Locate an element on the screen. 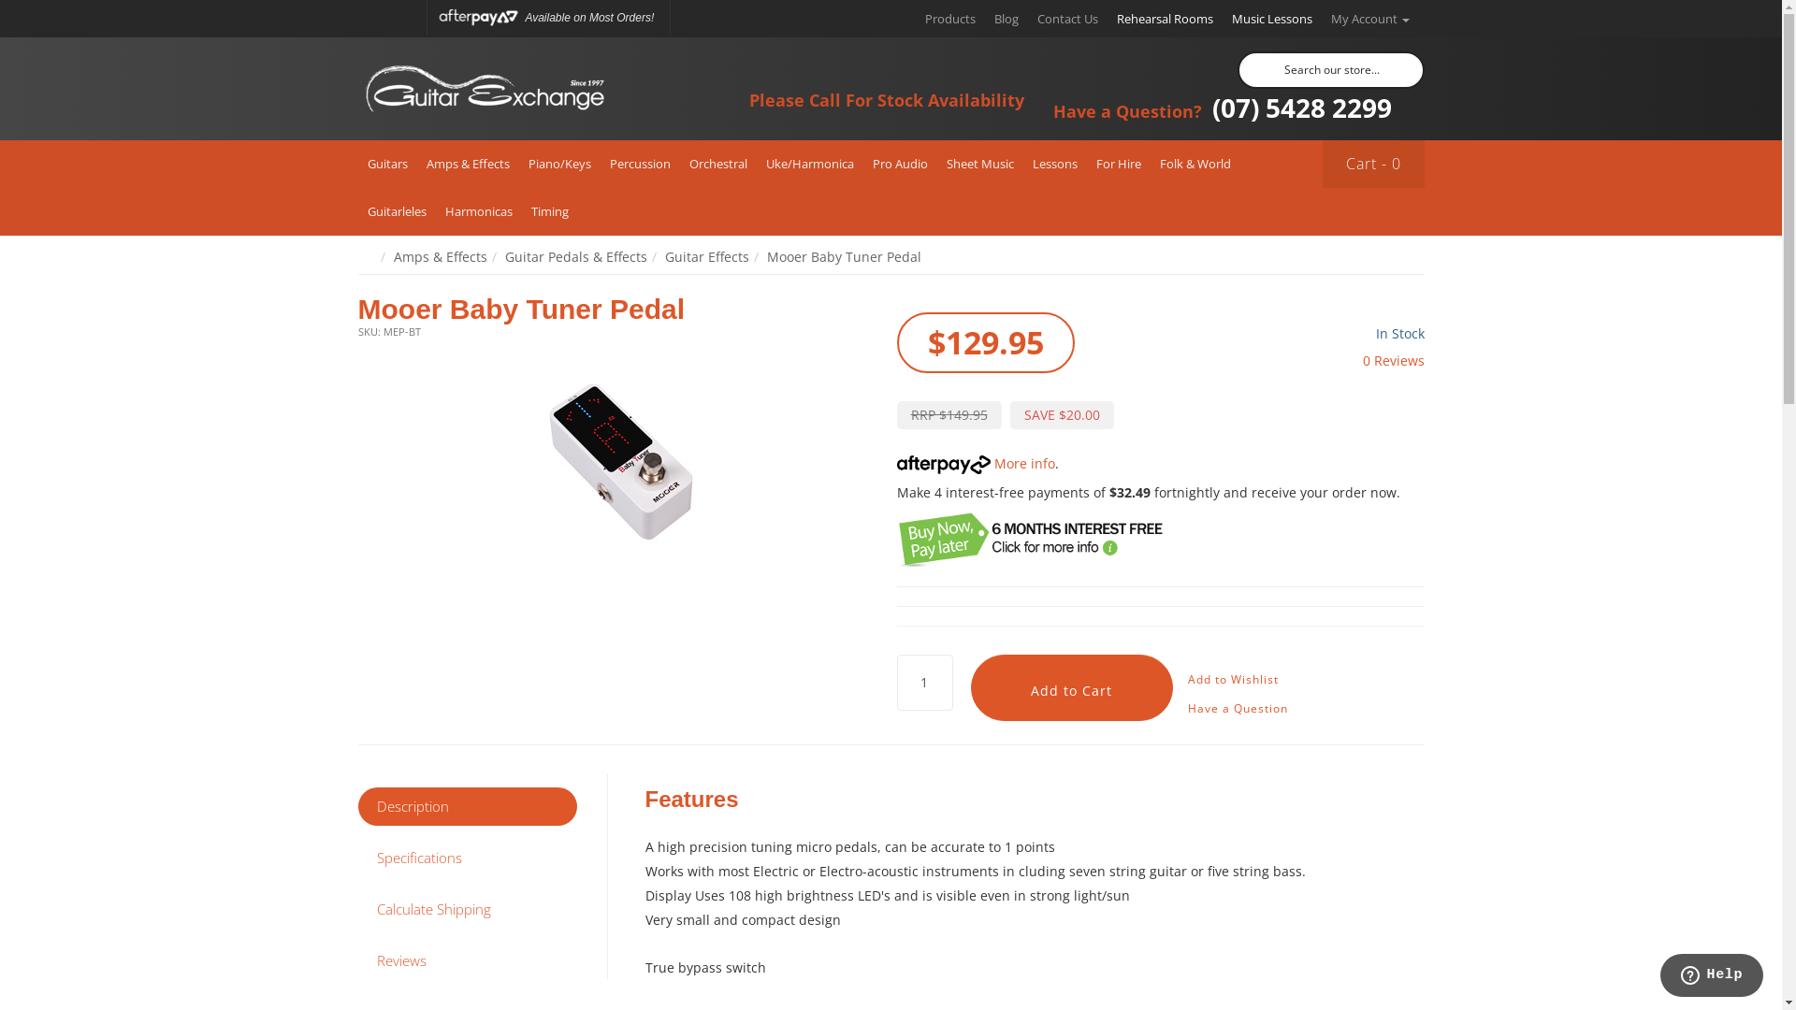  Mooer Baby Tuner Pedal is located at coordinates (844, 256).